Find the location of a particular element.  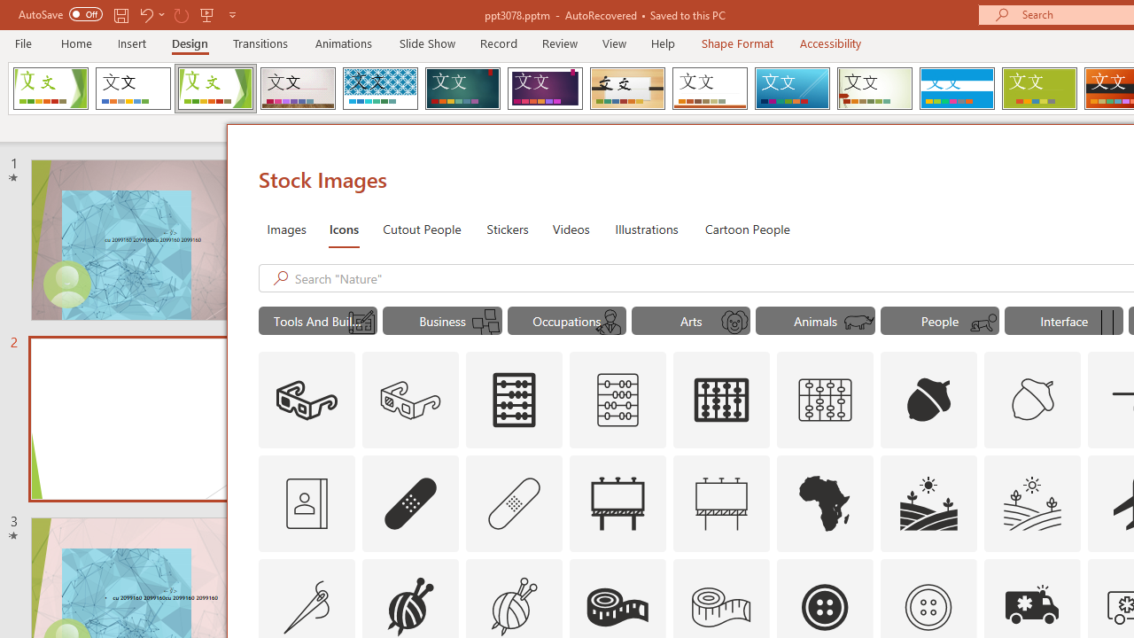

AutomationID: Icons_Agriculture is located at coordinates (928, 503).